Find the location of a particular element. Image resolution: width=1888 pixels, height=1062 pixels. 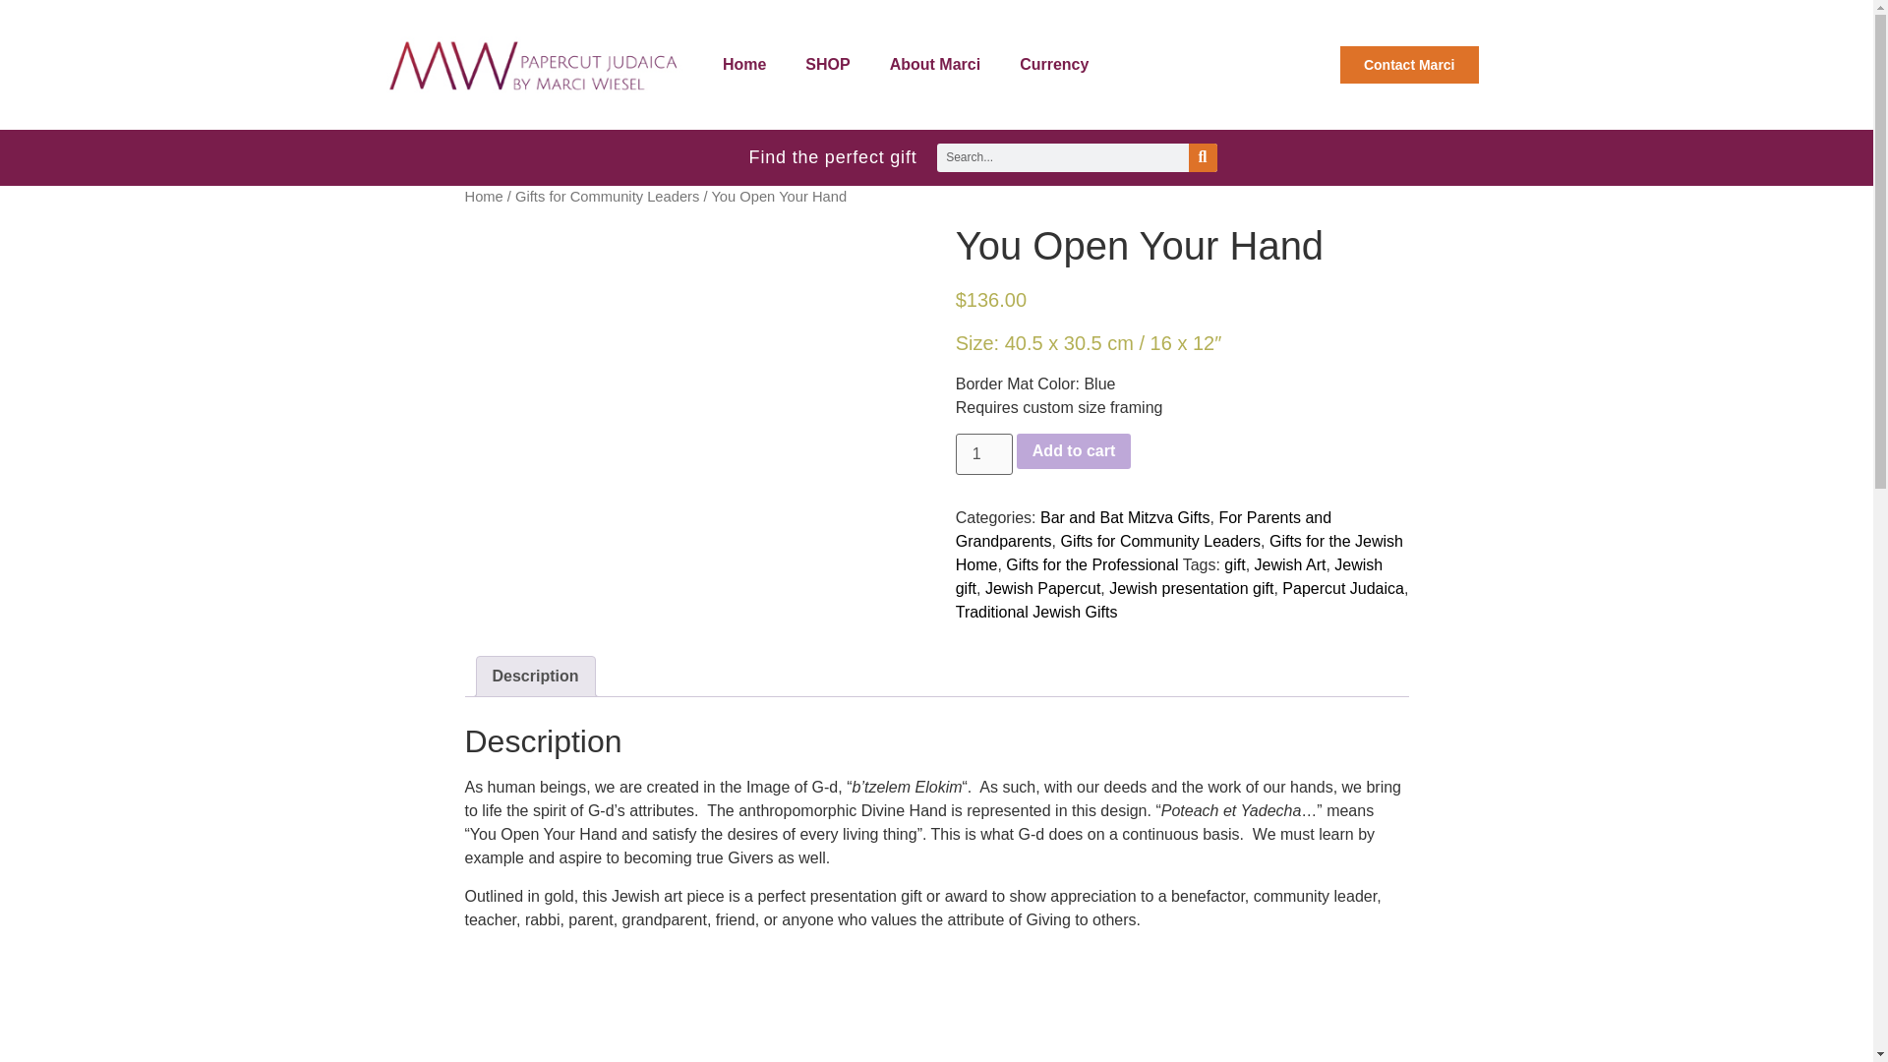

YouTube video player is located at coordinates (671, 1004).